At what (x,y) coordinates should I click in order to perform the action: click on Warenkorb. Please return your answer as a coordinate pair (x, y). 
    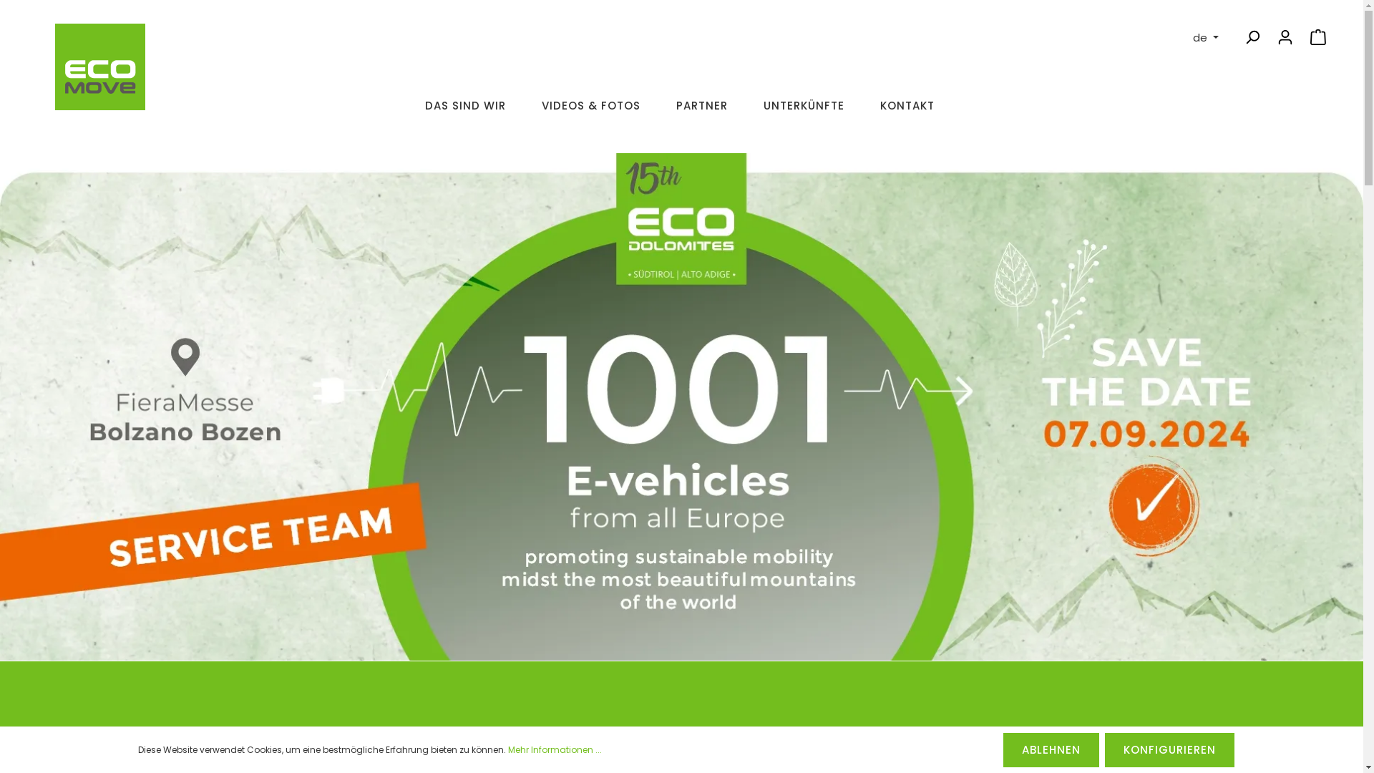
    Looking at the image, I should click on (1318, 37).